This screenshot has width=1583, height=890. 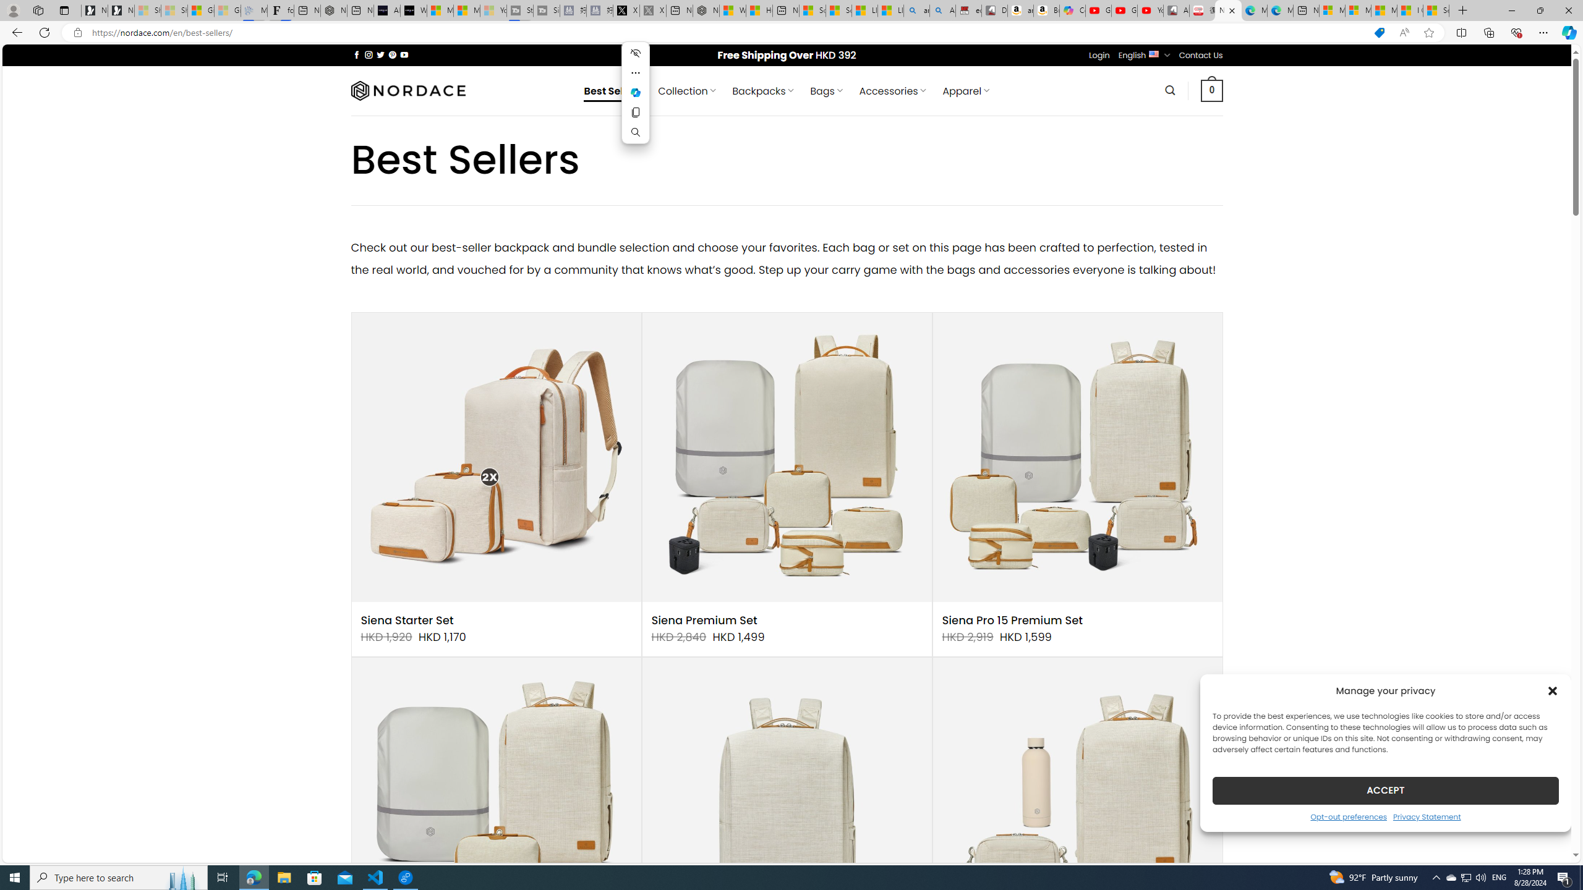 What do you see at coordinates (917, 11) in the screenshot?
I see `amazon - Search` at bounding box center [917, 11].